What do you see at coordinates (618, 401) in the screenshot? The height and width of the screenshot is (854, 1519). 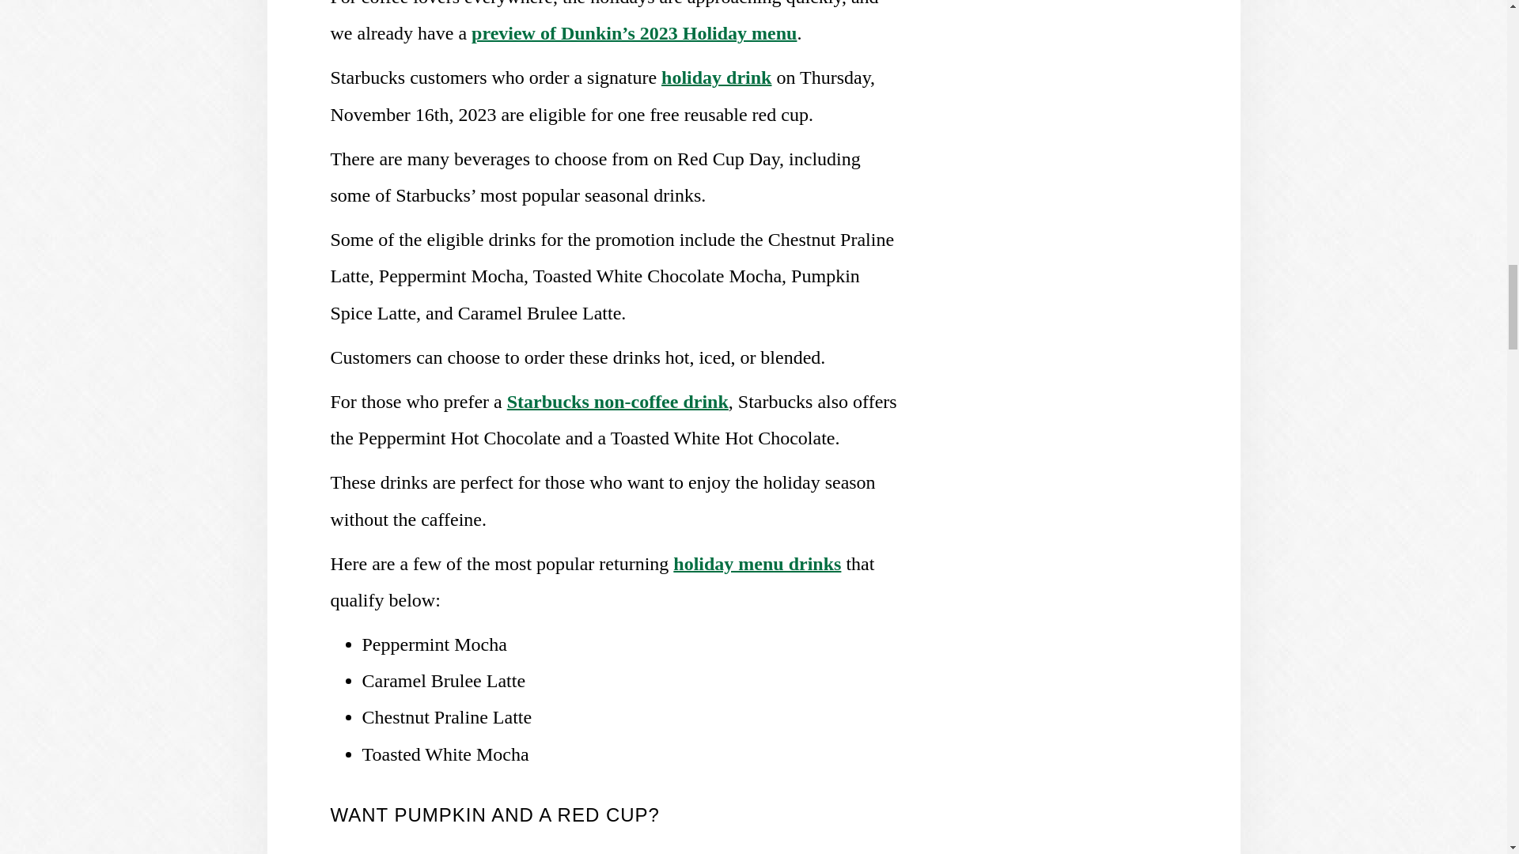 I see `Starbucks non-coffee drink` at bounding box center [618, 401].